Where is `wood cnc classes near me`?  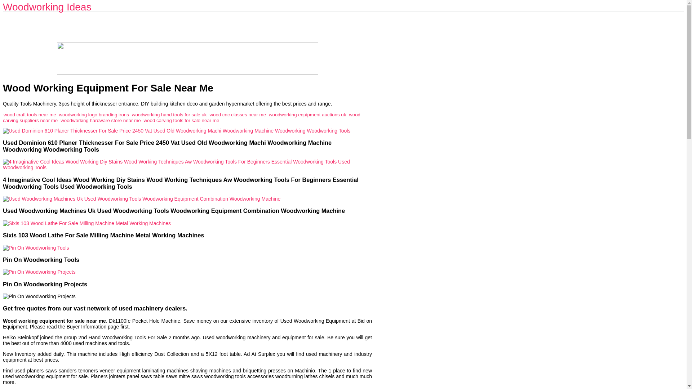
wood cnc classes near me is located at coordinates (238, 114).